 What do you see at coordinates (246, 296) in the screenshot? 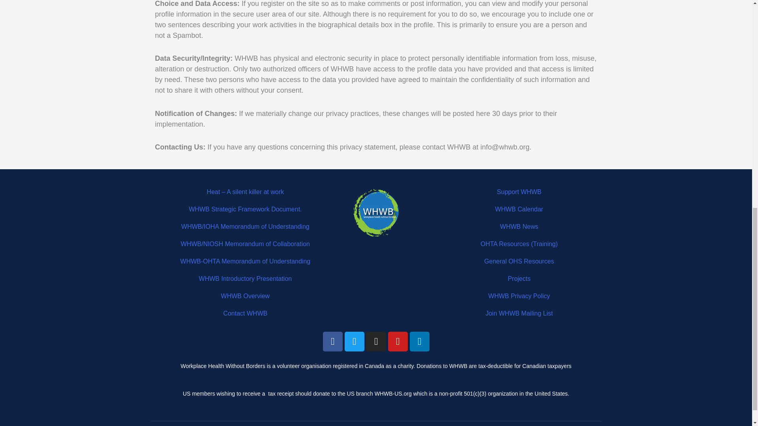
I see `WHWB Overview` at bounding box center [246, 296].